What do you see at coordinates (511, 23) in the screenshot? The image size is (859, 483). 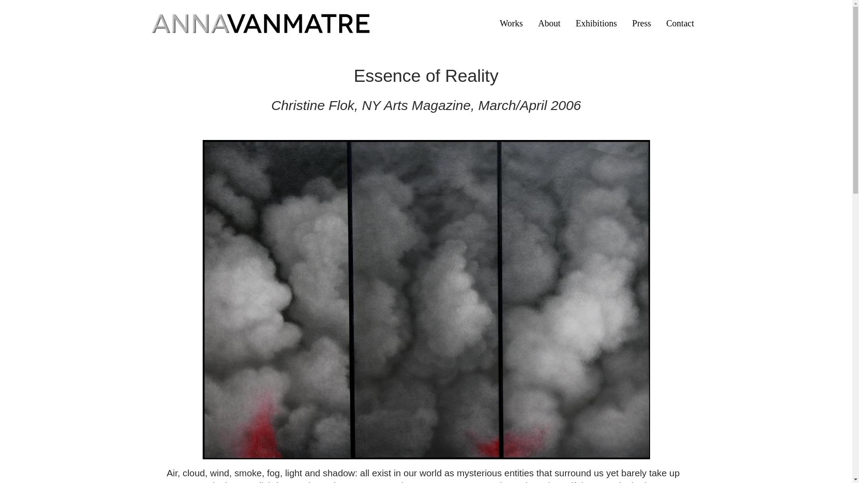 I see `Works` at bounding box center [511, 23].